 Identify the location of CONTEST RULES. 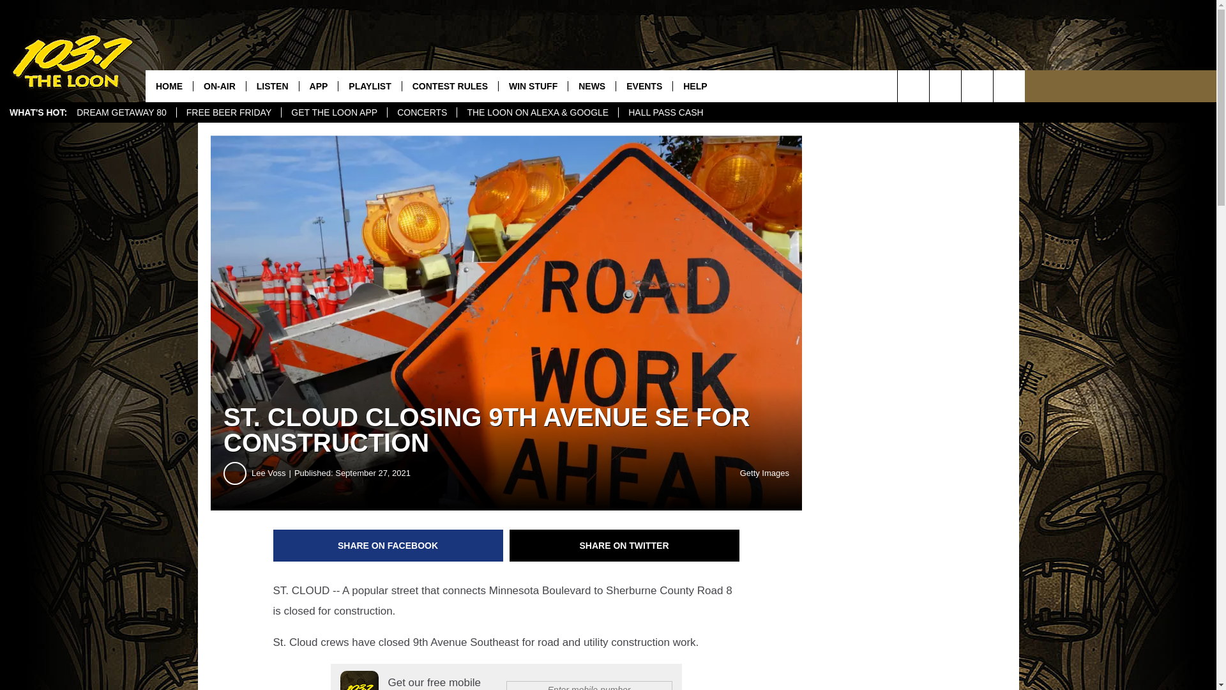
(450, 86).